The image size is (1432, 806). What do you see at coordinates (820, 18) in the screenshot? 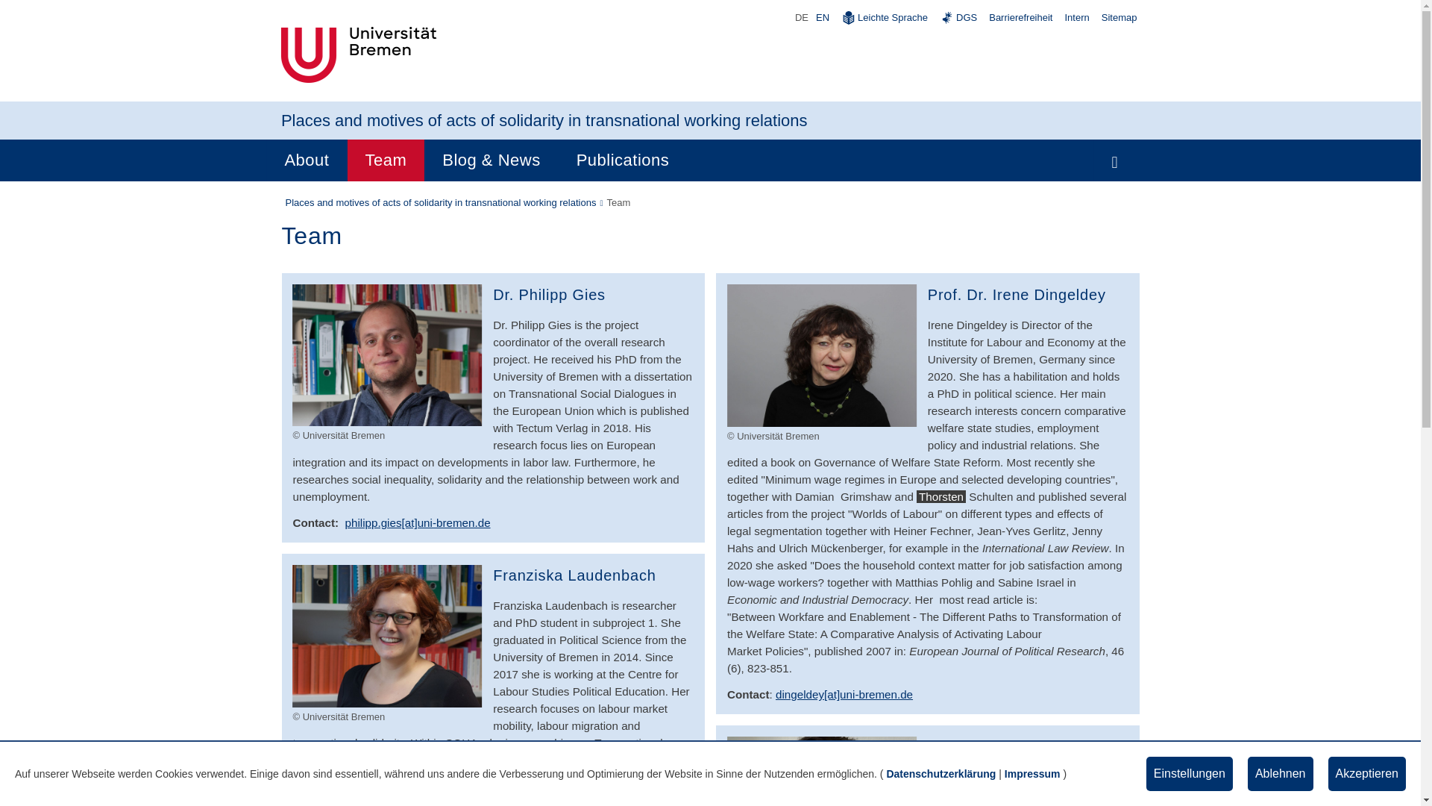
I see `EN` at bounding box center [820, 18].